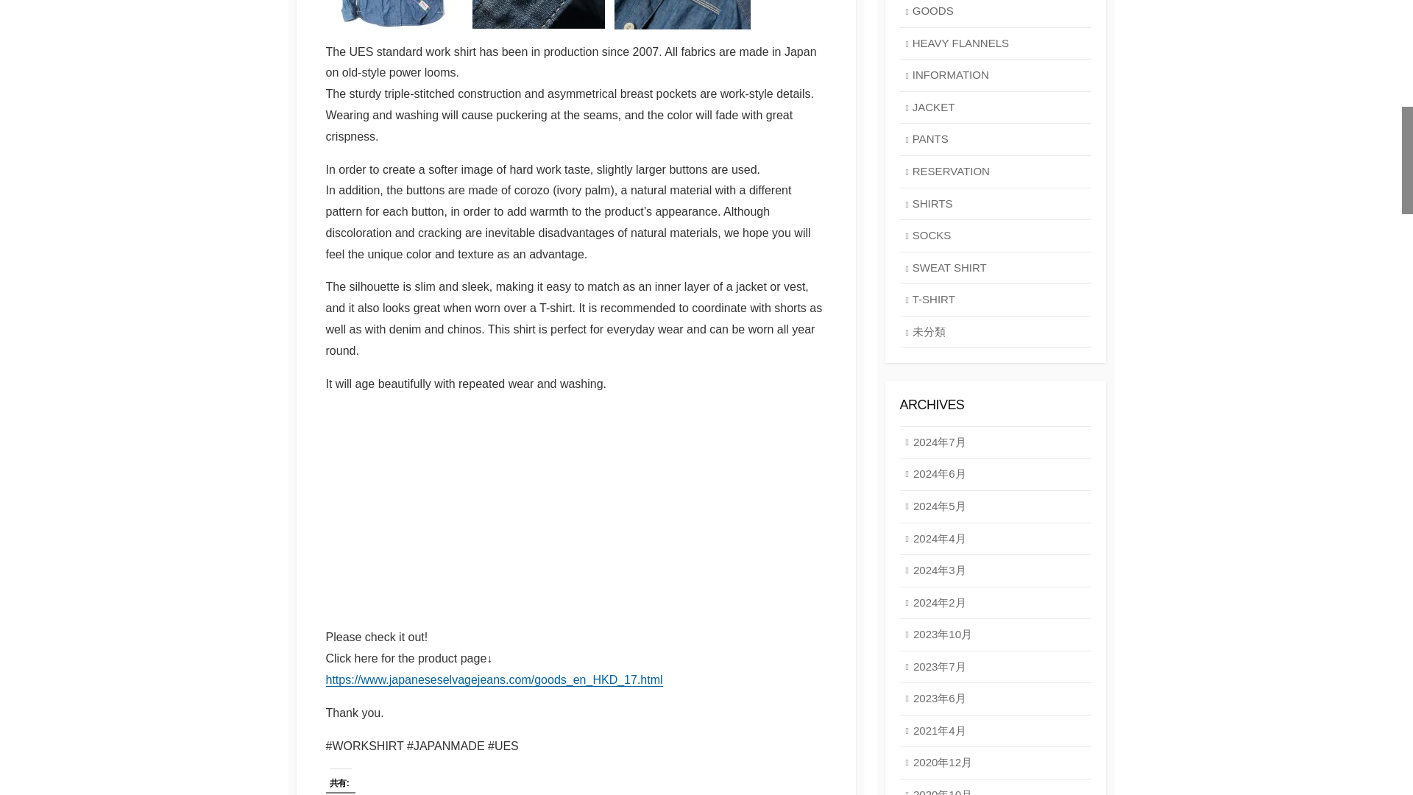  Describe the element at coordinates (995, 44) in the screenshot. I see `HEAVY FLANNELS` at that location.